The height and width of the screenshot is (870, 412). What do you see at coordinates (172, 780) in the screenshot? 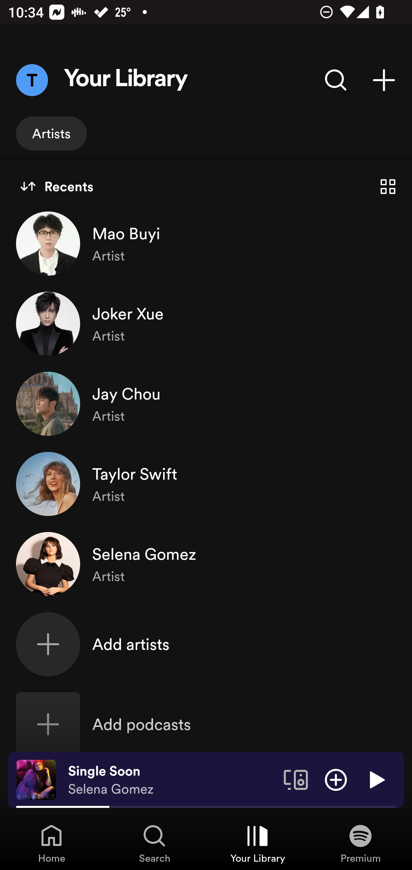
I see `Single Soon Selena Gomez` at bounding box center [172, 780].